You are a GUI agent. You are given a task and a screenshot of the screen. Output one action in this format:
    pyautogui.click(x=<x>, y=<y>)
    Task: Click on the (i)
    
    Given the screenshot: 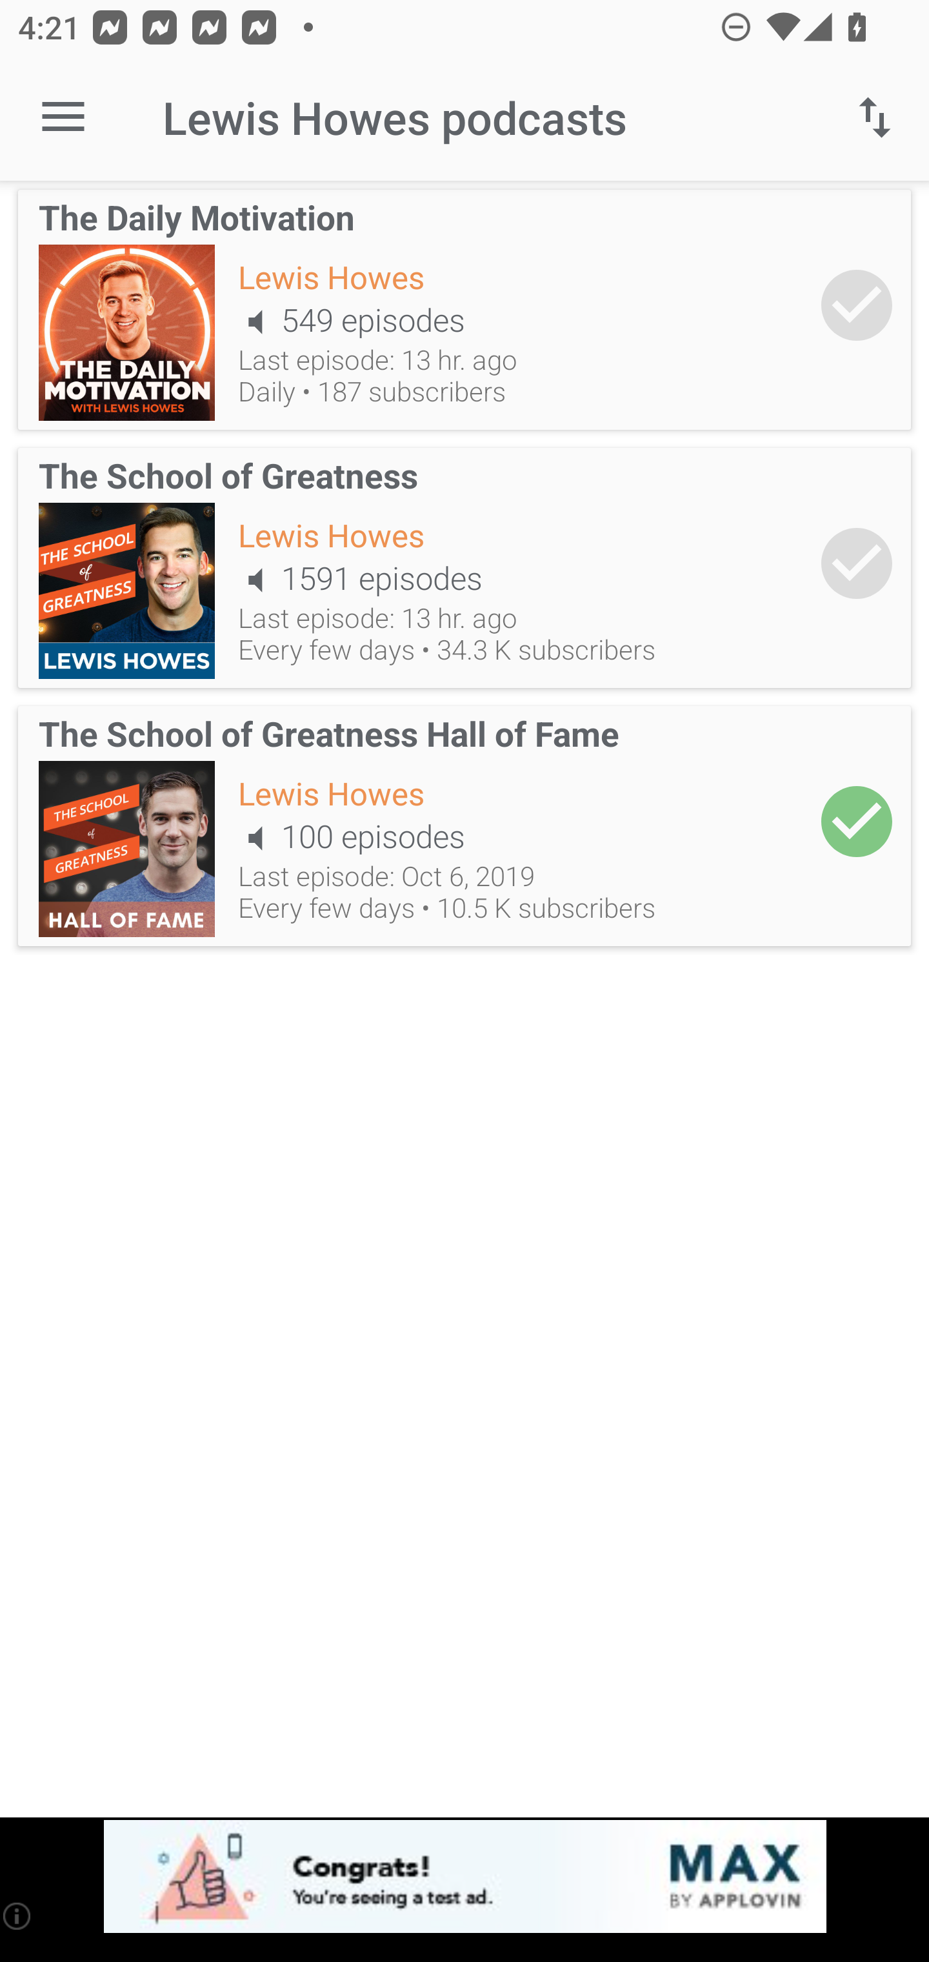 What is the action you would take?
    pyautogui.click(x=18, y=1916)
    